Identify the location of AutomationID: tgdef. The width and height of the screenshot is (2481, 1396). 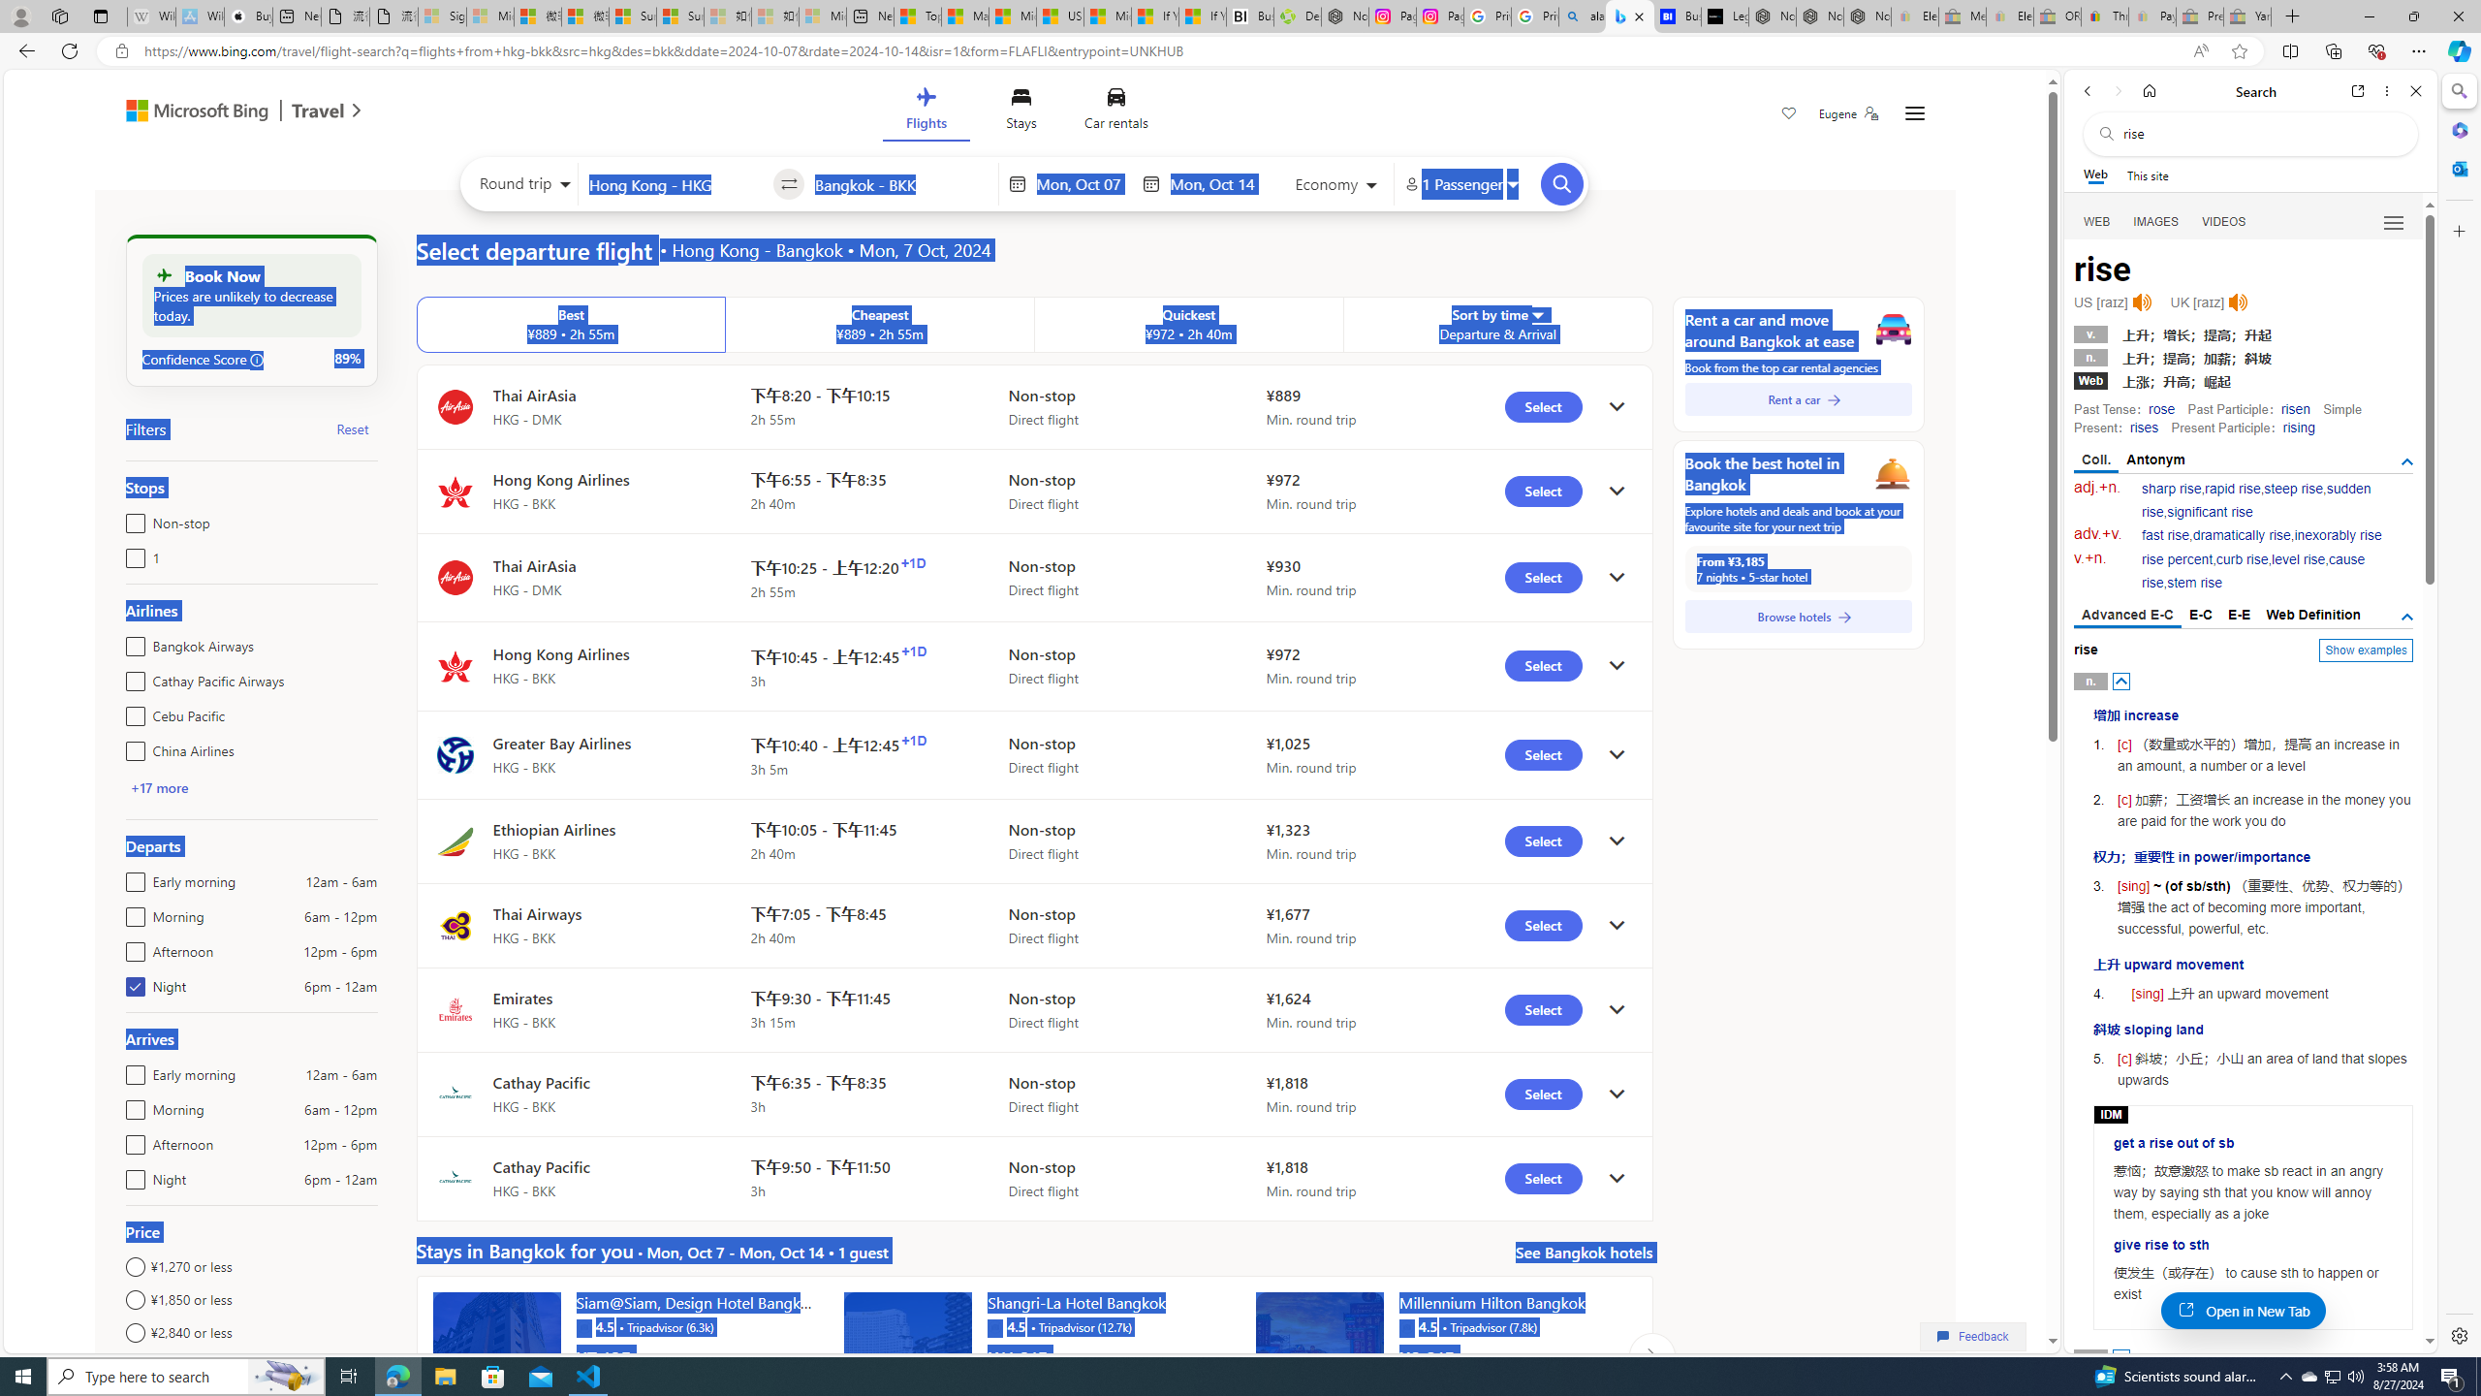
(2407, 617).